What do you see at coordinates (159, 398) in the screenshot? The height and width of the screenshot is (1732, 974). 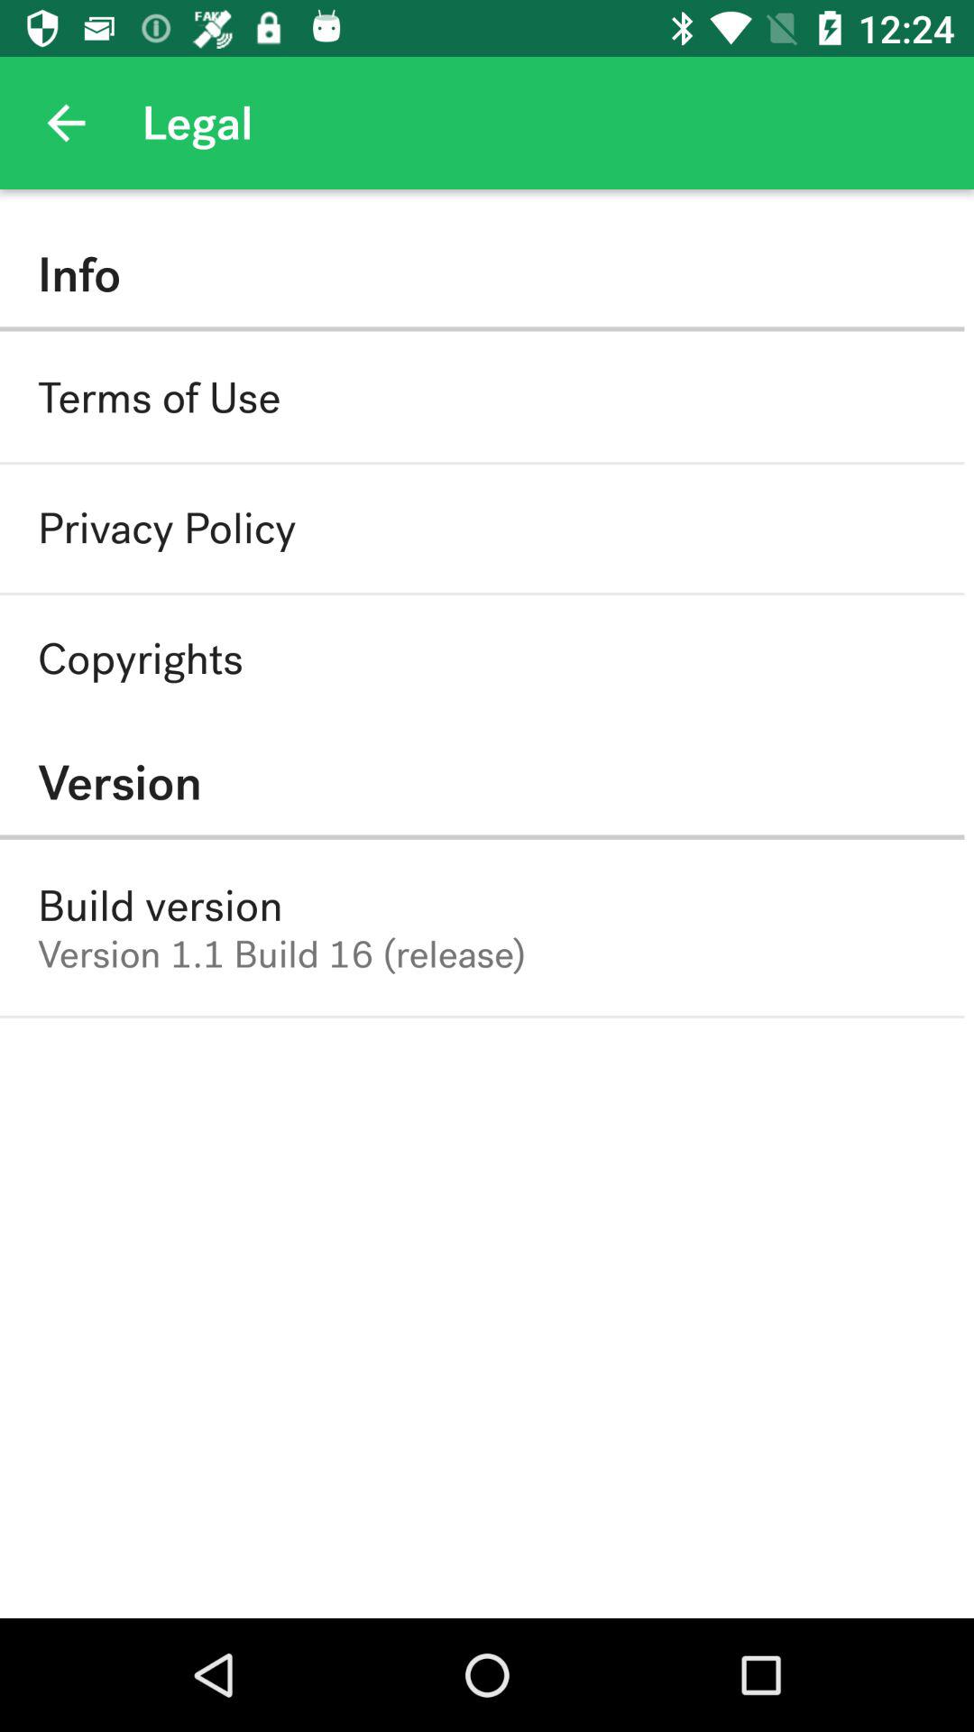 I see `open item below info item` at bounding box center [159, 398].